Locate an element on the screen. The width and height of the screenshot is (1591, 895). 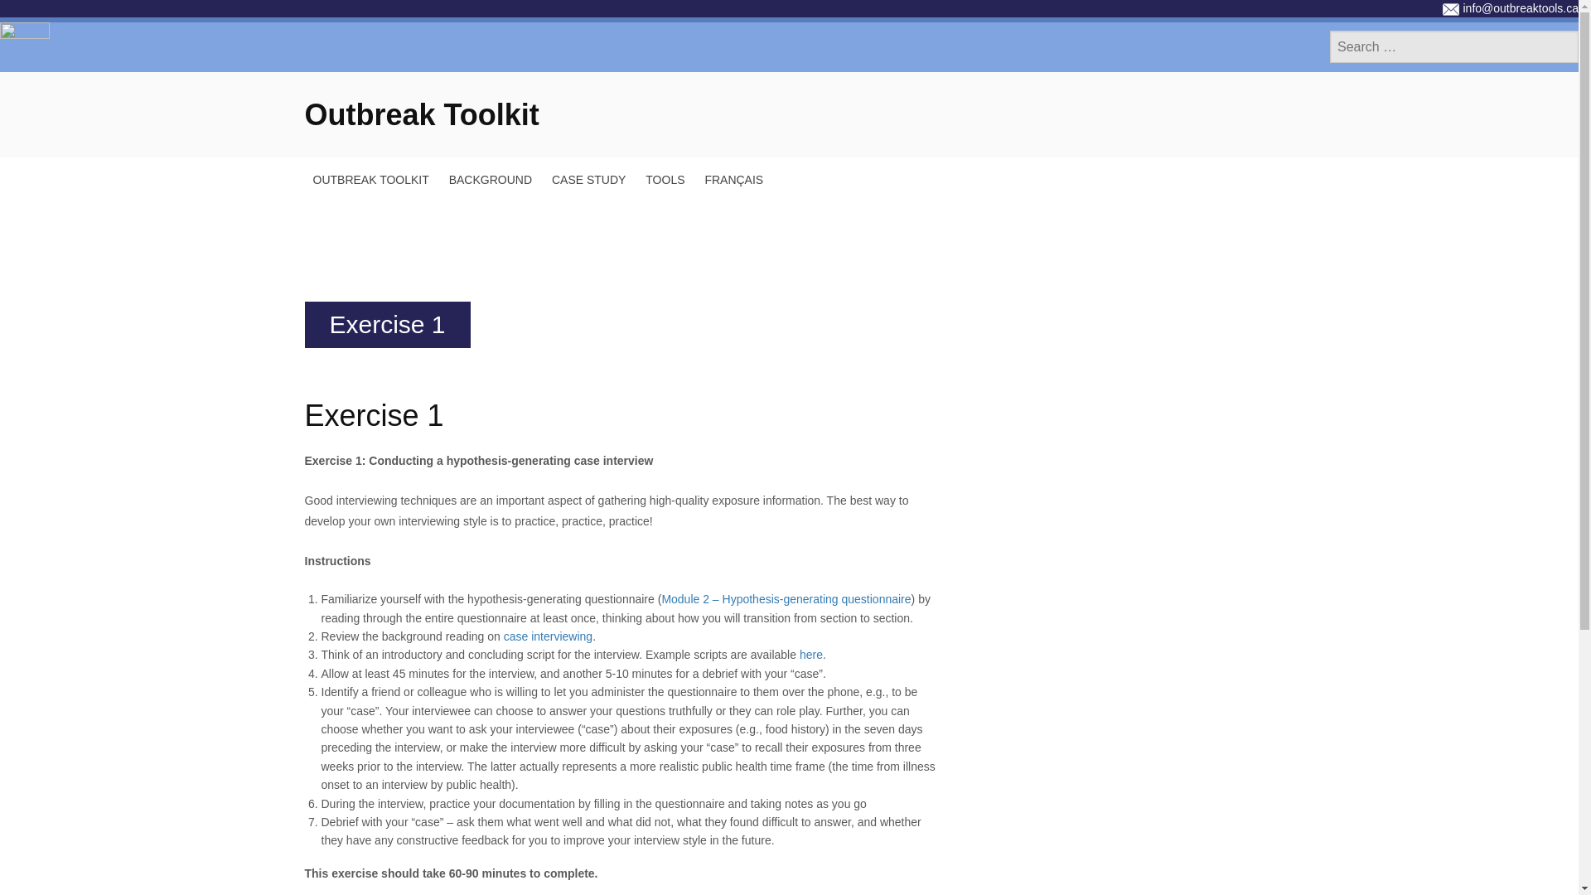
Search is located at coordinates (25, 8).